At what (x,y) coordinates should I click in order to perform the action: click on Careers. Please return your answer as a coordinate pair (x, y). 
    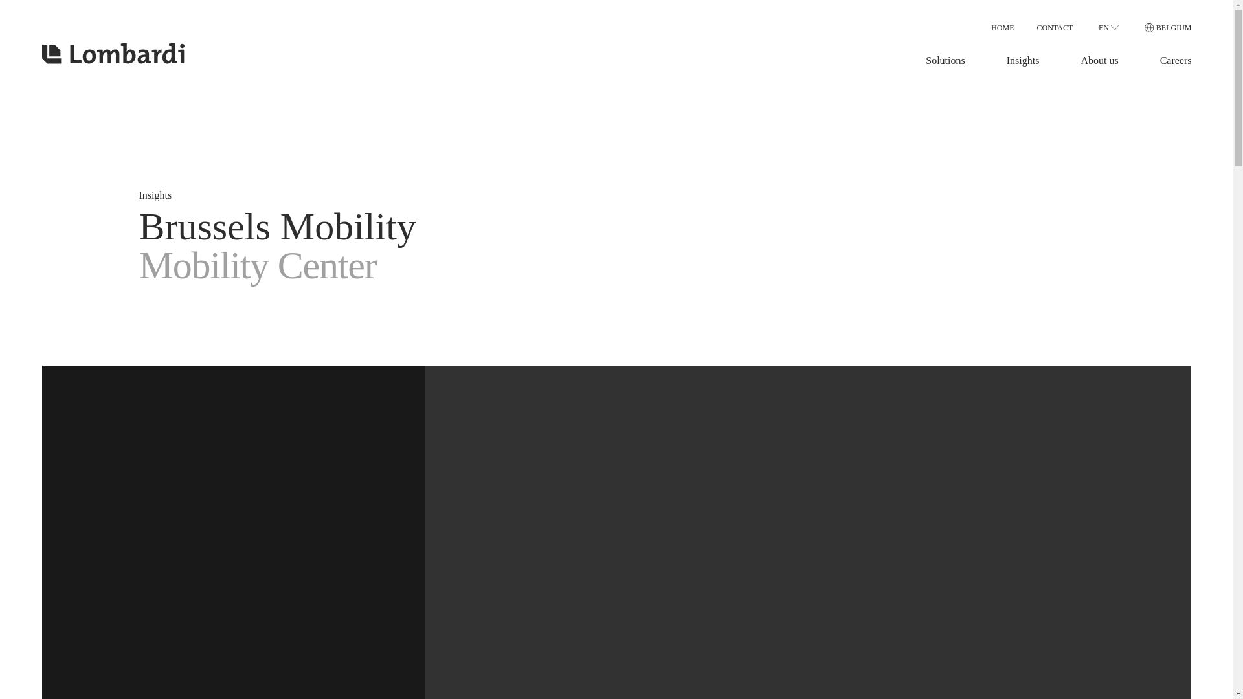
    Looking at the image, I should click on (1176, 60).